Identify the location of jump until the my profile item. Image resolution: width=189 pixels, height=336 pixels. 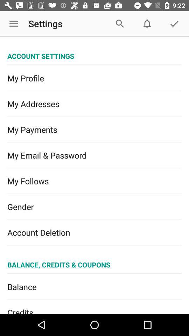
(94, 78).